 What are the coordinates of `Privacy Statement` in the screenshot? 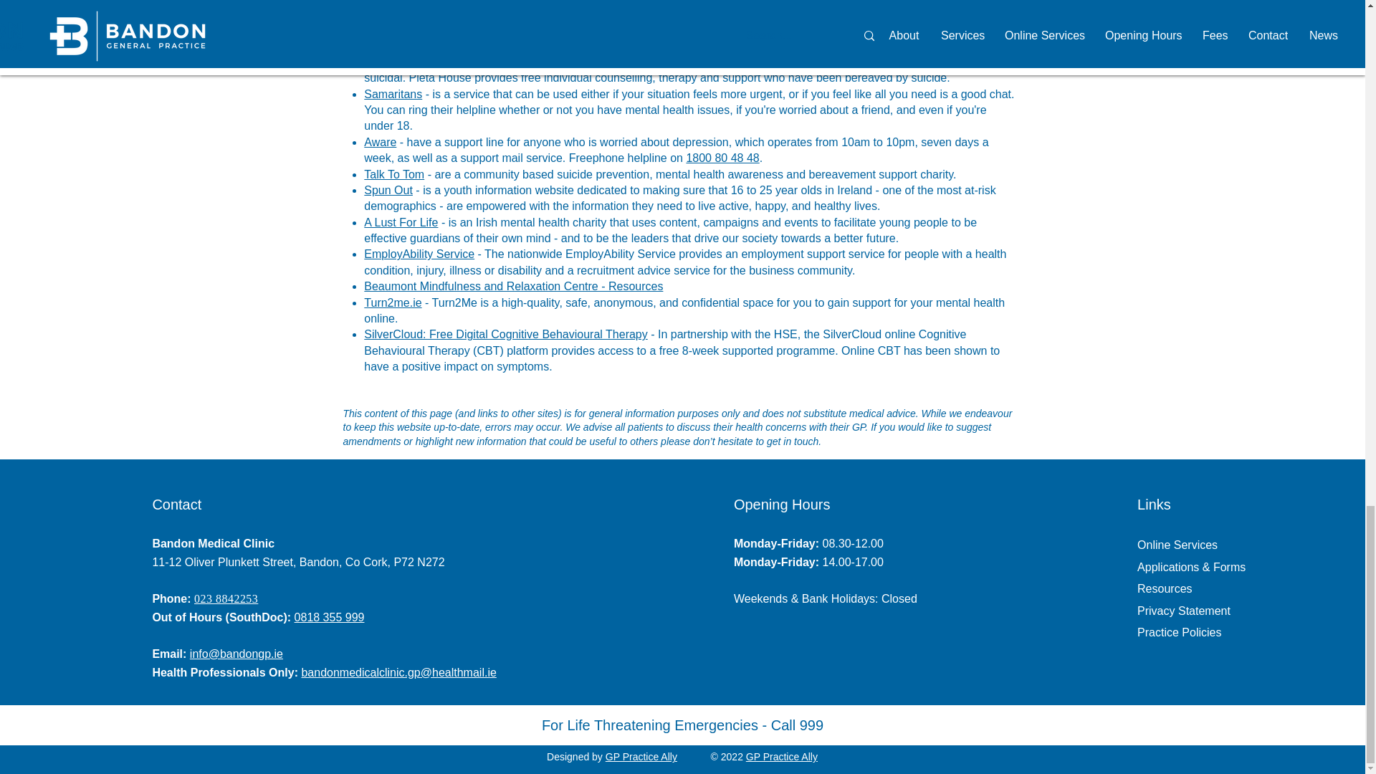 It's located at (1184, 611).